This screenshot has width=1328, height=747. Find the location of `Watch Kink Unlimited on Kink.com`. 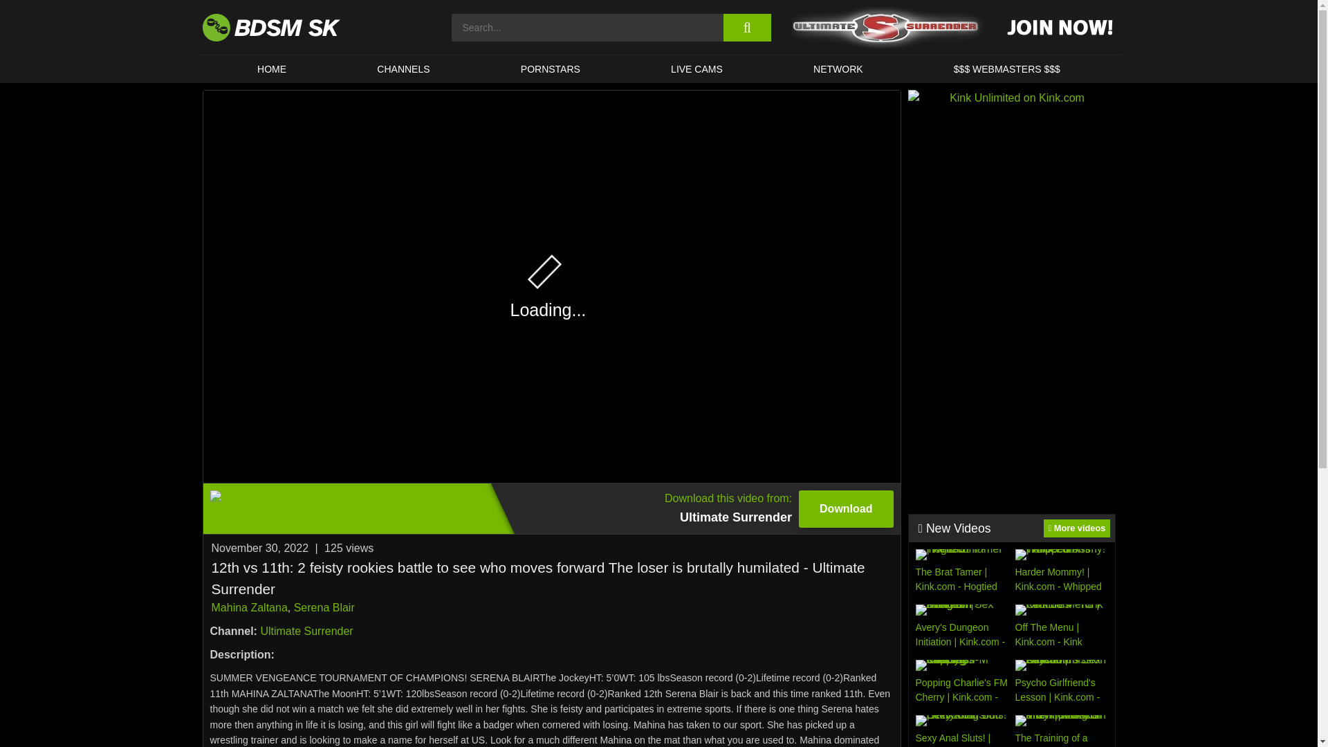

Watch Kink Unlimited on Kink.com is located at coordinates (271, 68).